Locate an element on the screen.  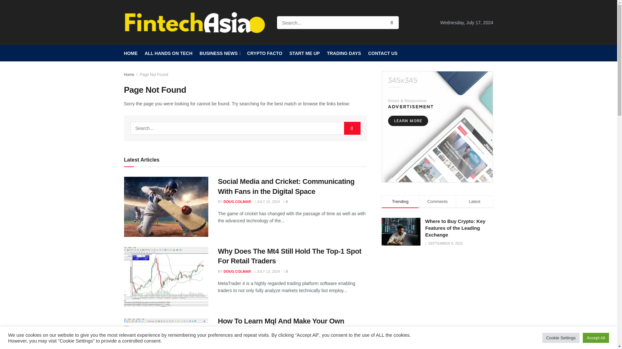
DOUG COLMAR is located at coordinates (237, 201).